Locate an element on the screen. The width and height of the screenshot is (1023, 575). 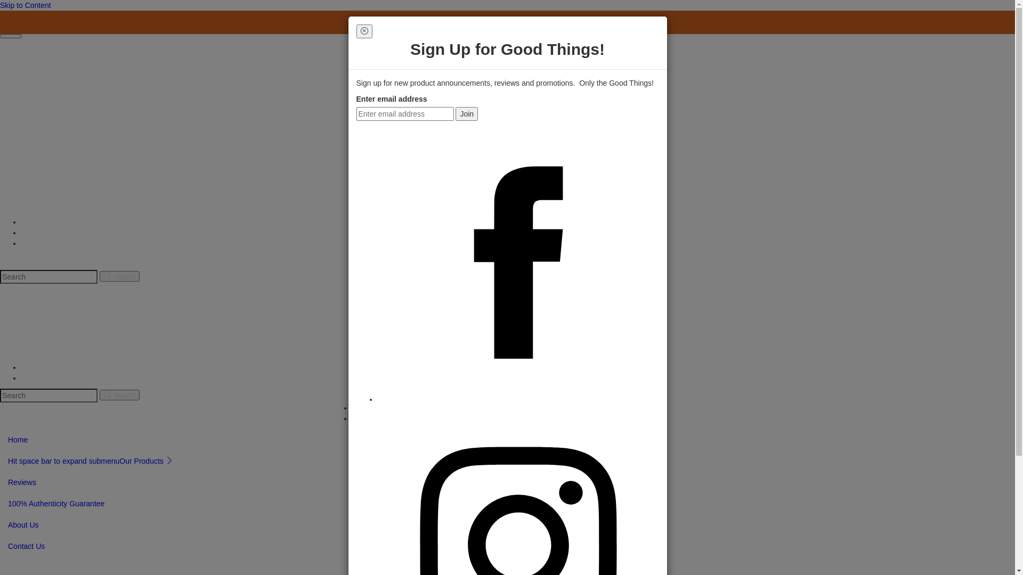
You have 0 items in your cart is located at coordinates (407, 418).